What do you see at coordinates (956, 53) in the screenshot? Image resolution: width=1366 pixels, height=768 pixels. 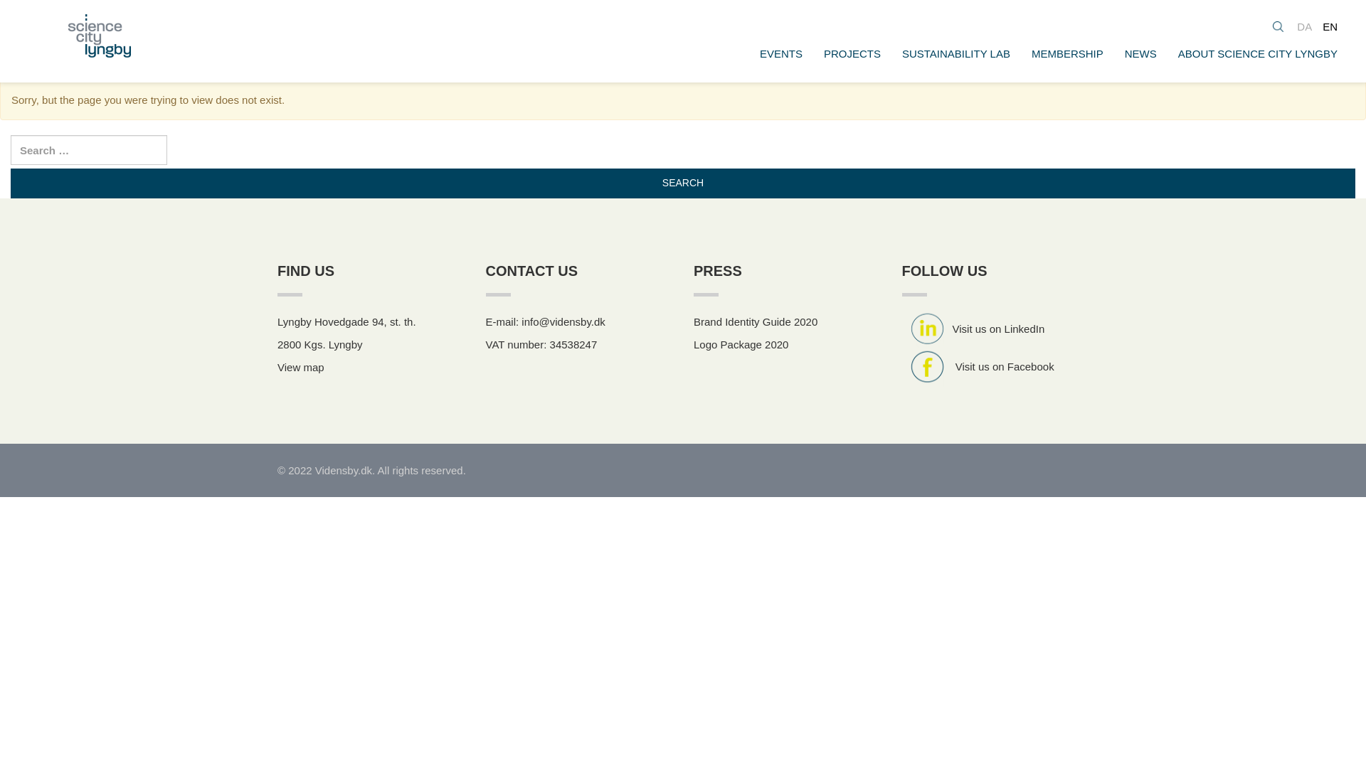 I see `SUSTAINABILITY LAB` at bounding box center [956, 53].